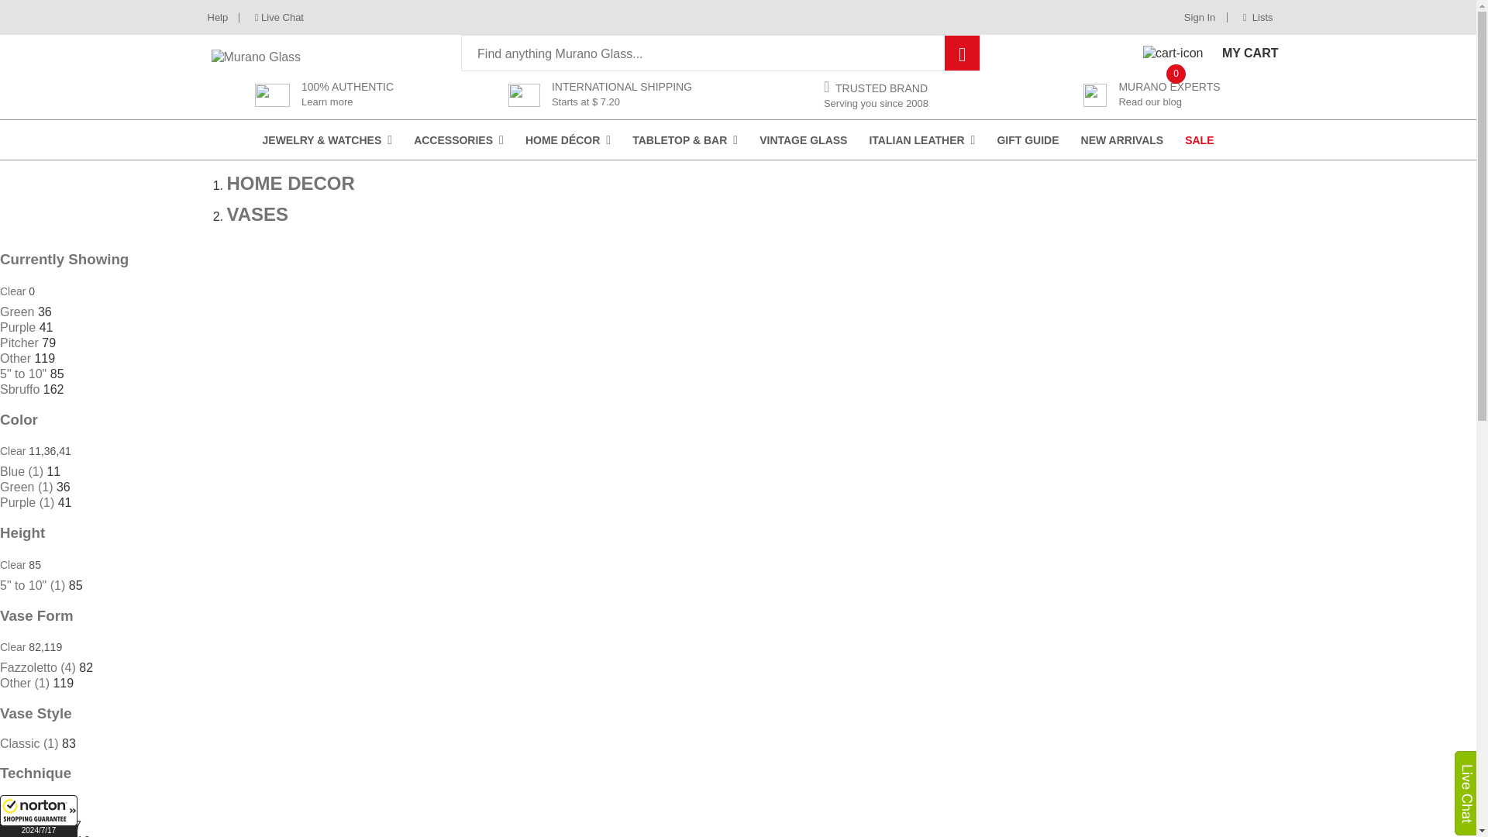 This screenshot has width=1488, height=837. Describe the element at coordinates (327, 139) in the screenshot. I see `Help` at that location.